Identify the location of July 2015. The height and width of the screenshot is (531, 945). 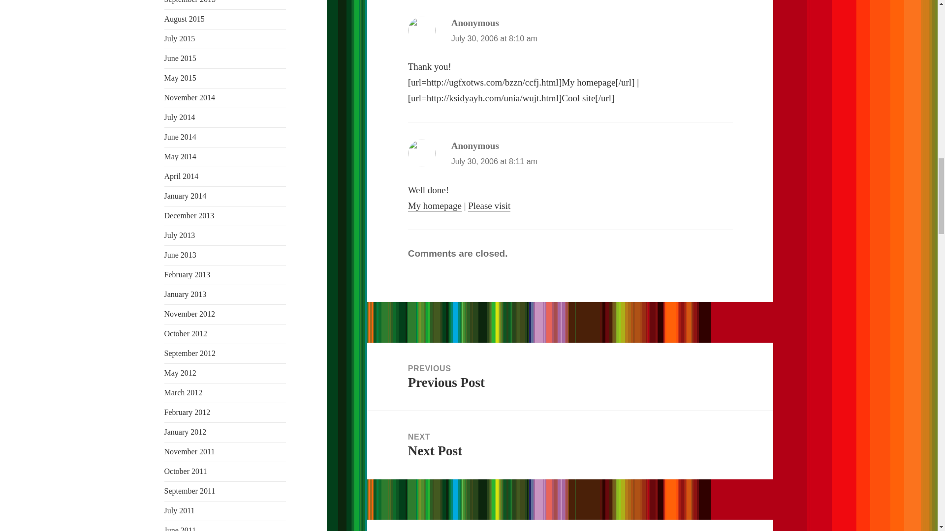
(180, 38).